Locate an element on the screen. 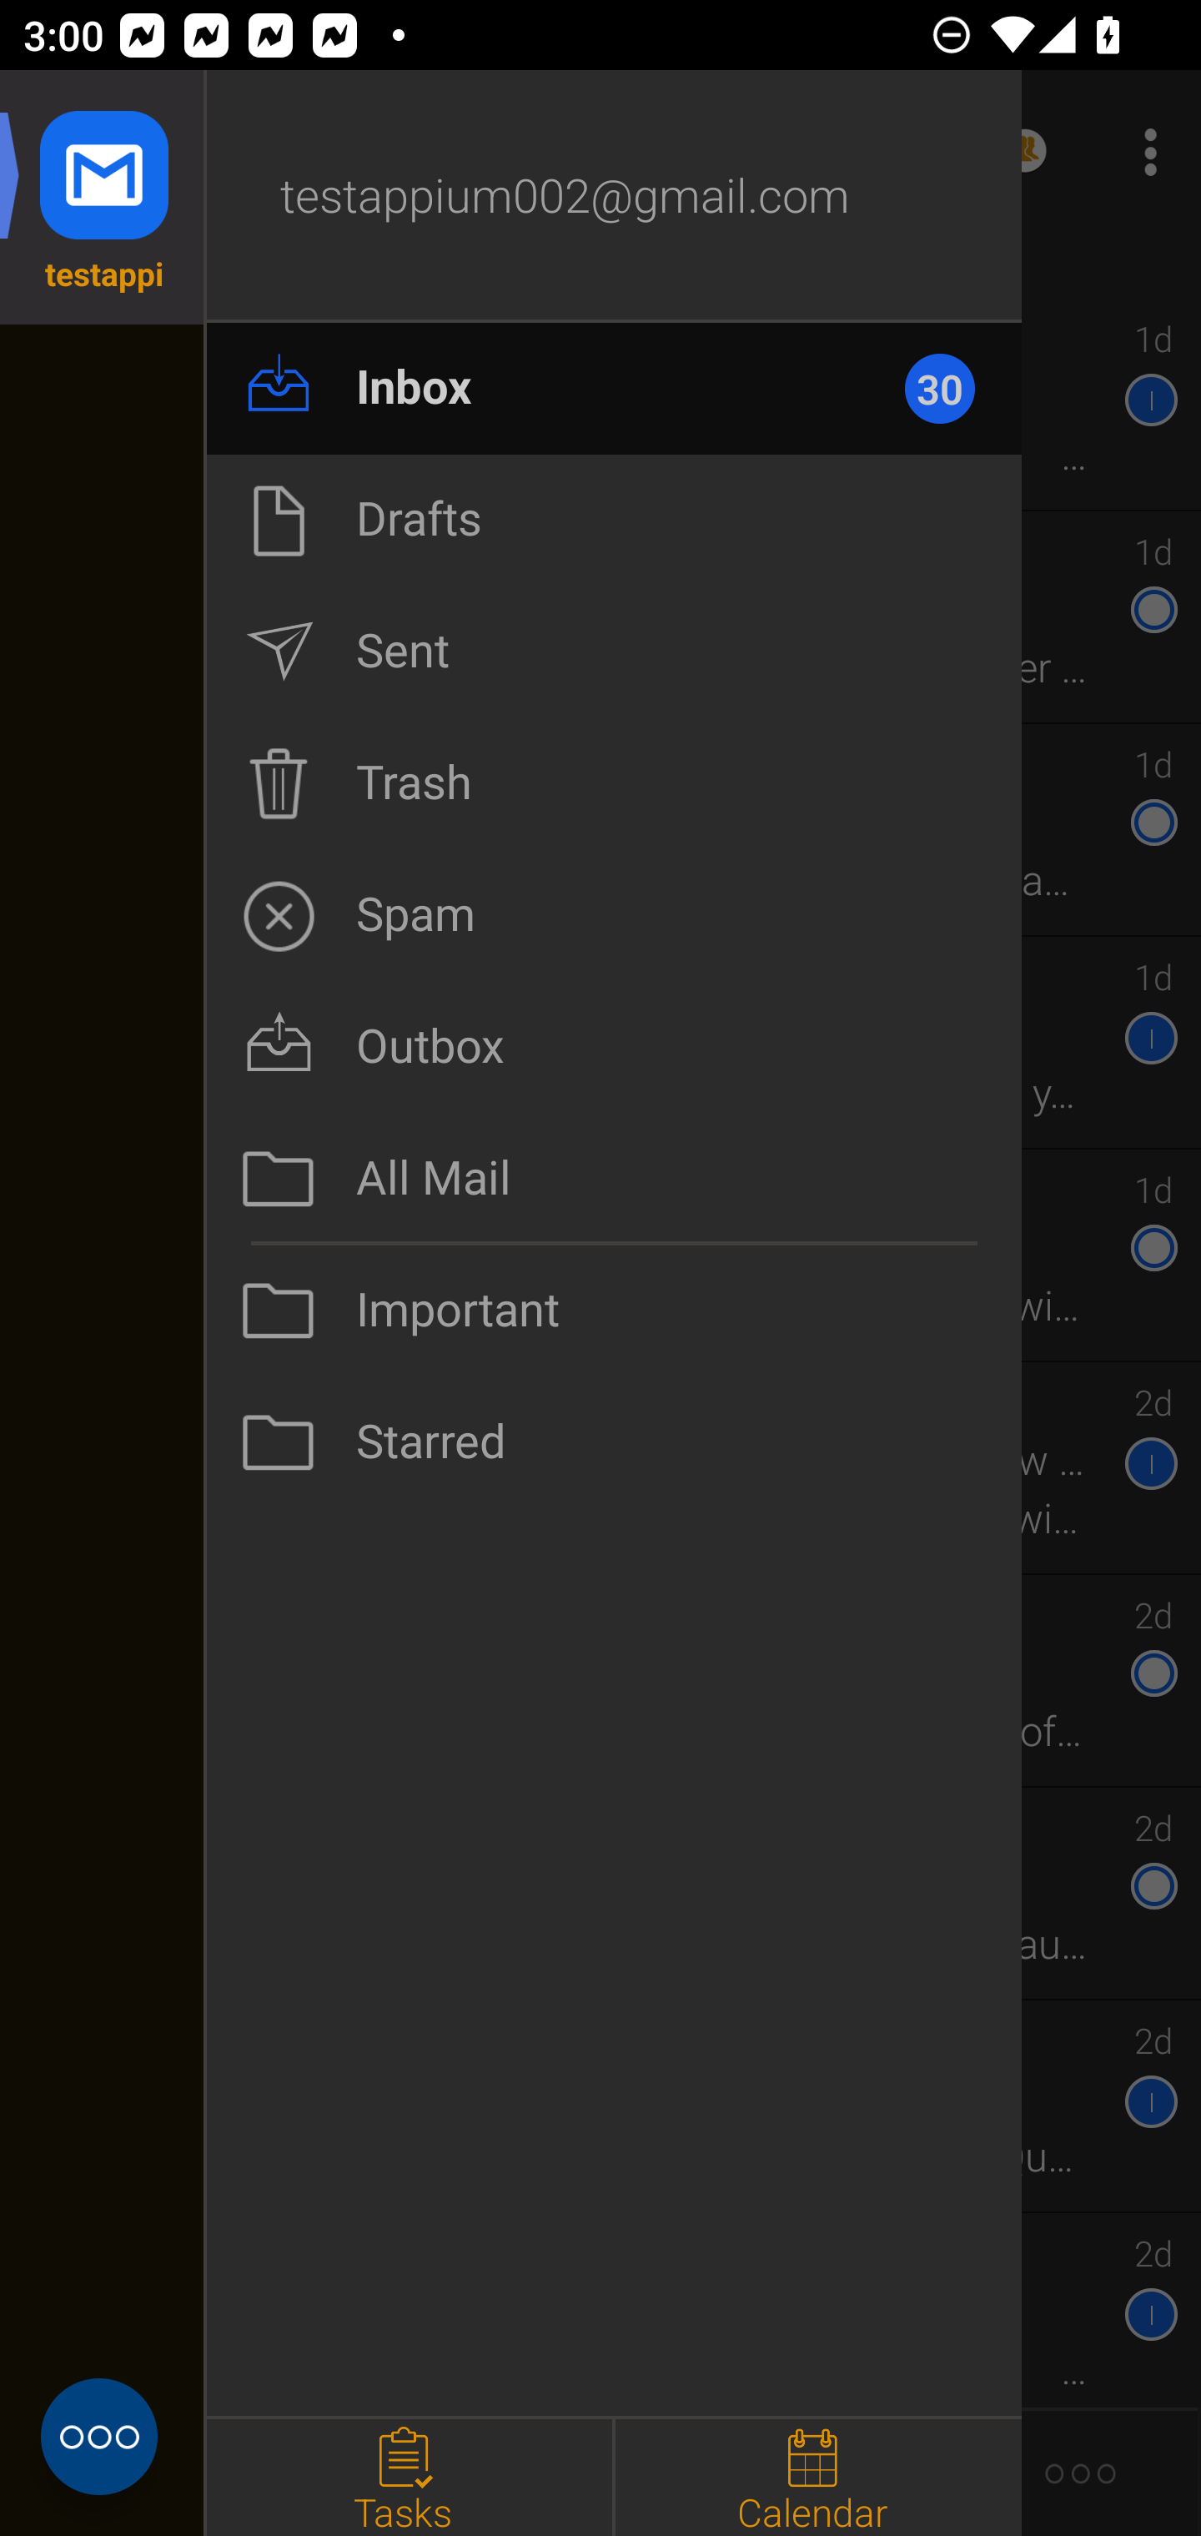 The width and height of the screenshot is (1201, 2536). Inbox 30 is located at coordinates (614, 388).